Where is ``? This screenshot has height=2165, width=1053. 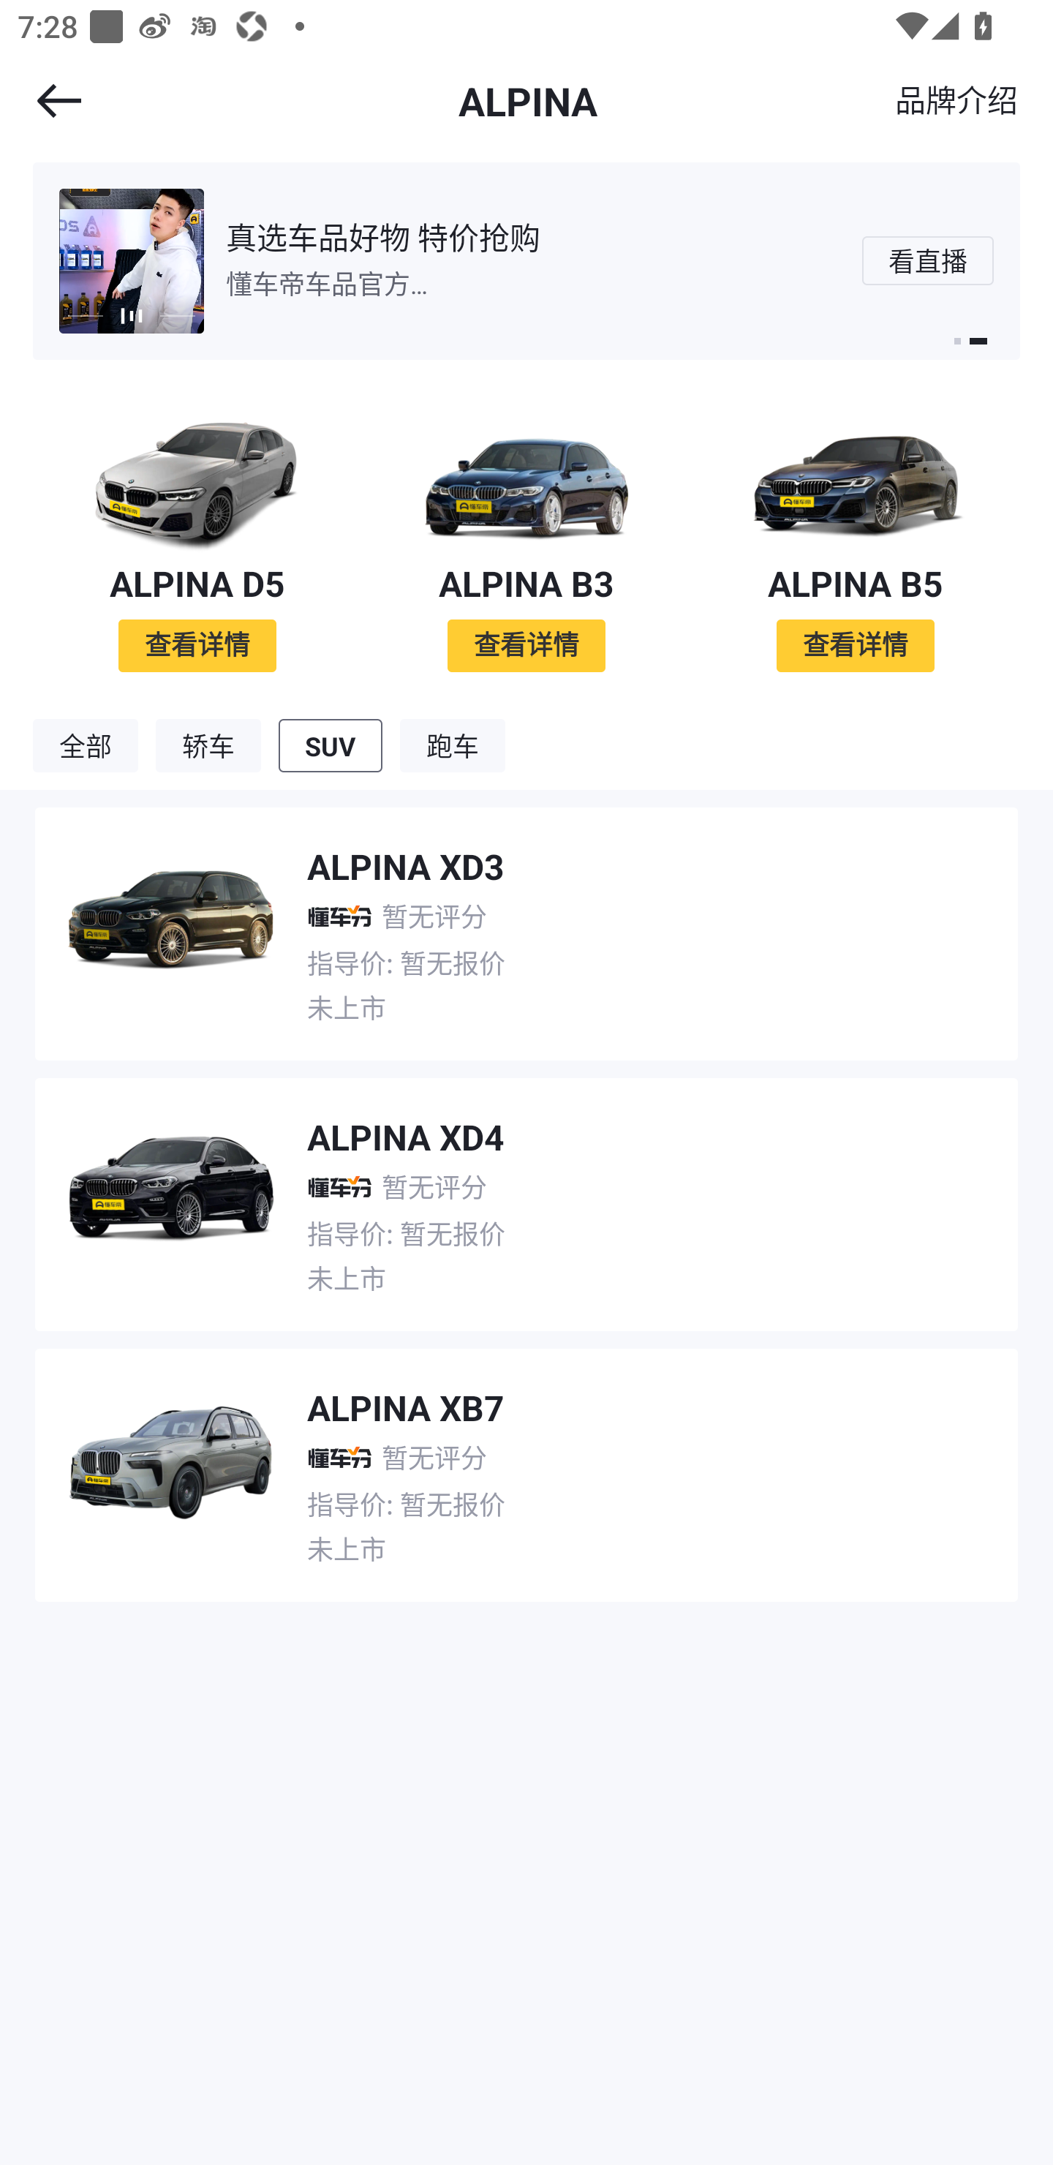
 is located at coordinates (42, 101).